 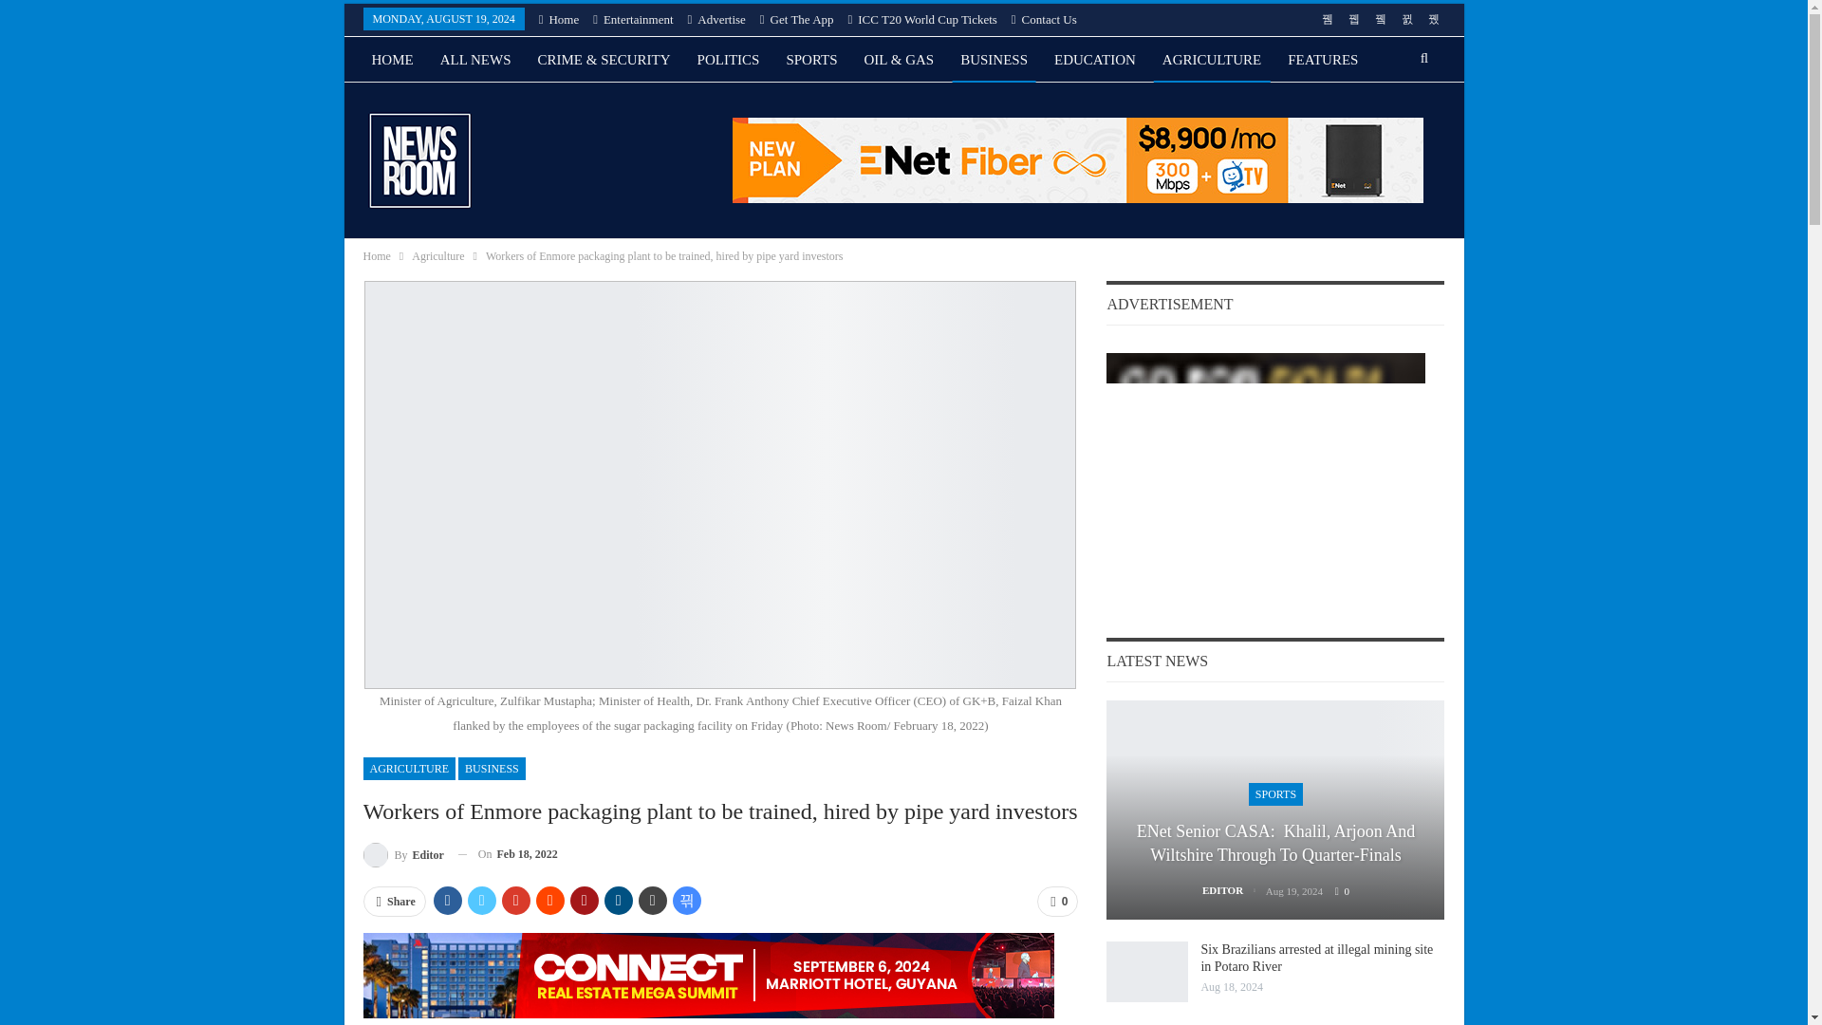 What do you see at coordinates (797, 19) in the screenshot?
I see `Get The App` at bounding box center [797, 19].